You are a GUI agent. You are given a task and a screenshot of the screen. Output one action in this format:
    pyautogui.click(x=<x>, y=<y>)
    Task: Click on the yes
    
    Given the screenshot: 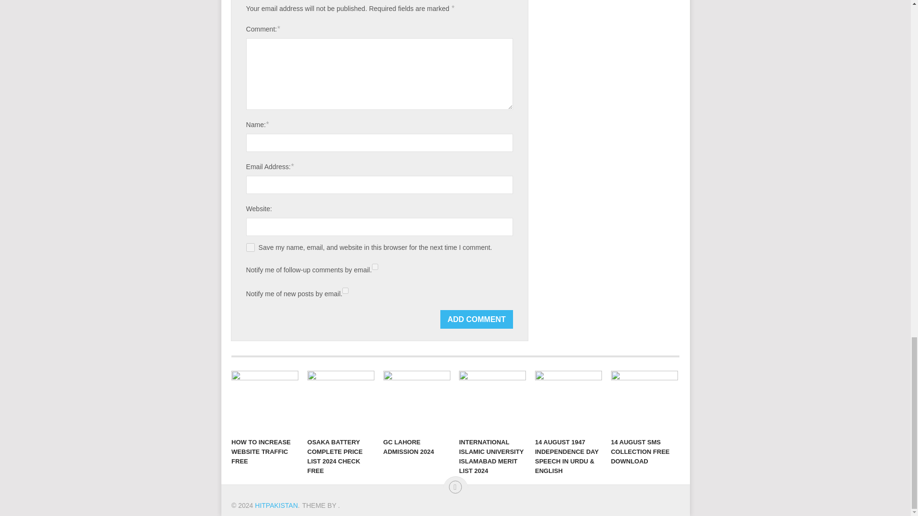 What is the action you would take?
    pyautogui.click(x=251, y=247)
    